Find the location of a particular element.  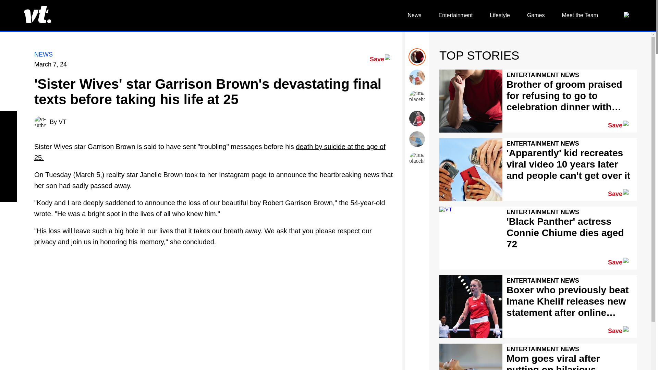

death by suicide at the age of 25. is located at coordinates (210, 152).